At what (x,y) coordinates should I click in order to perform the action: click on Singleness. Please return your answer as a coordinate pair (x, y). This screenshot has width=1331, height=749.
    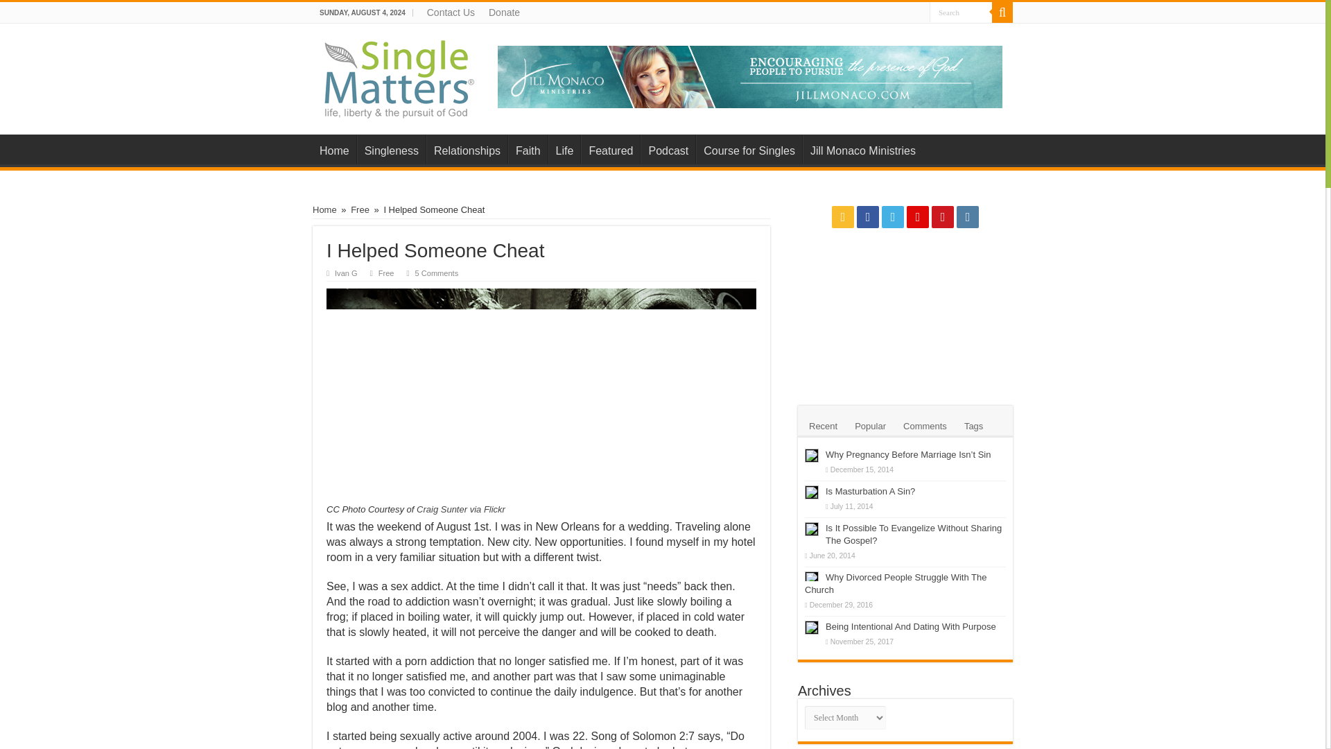
    Looking at the image, I should click on (391, 149).